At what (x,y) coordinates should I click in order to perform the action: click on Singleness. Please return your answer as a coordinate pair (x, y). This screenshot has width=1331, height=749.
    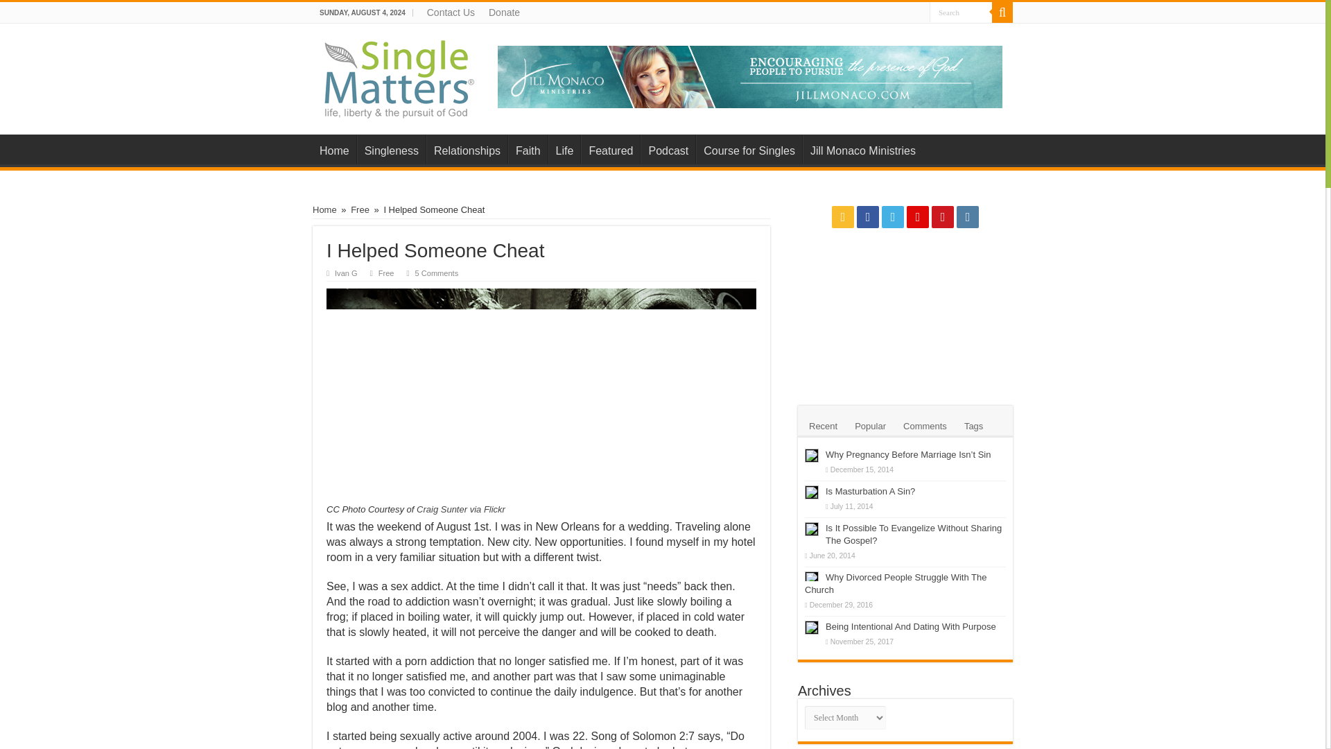
    Looking at the image, I should click on (391, 149).